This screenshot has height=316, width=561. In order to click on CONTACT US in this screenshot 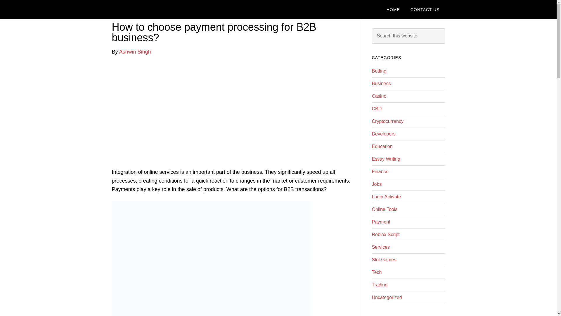, I will do `click(425, 9)`.